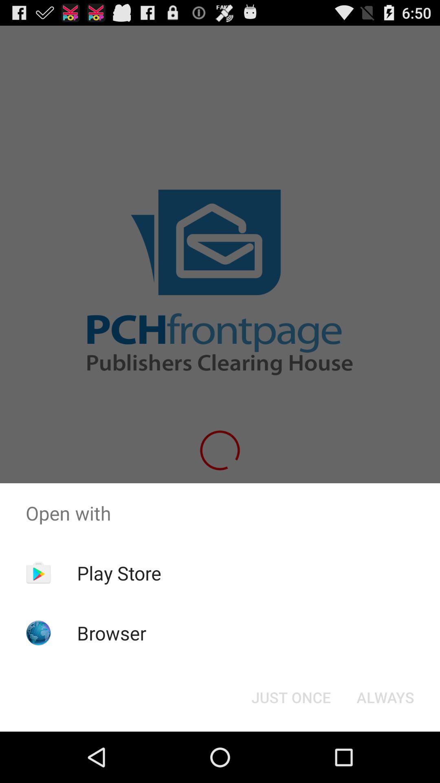 Image resolution: width=440 pixels, height=783 pixels. Describe the element at coordinates (291, 697) in the screenshot. I see `flip to the just once item` at that location.